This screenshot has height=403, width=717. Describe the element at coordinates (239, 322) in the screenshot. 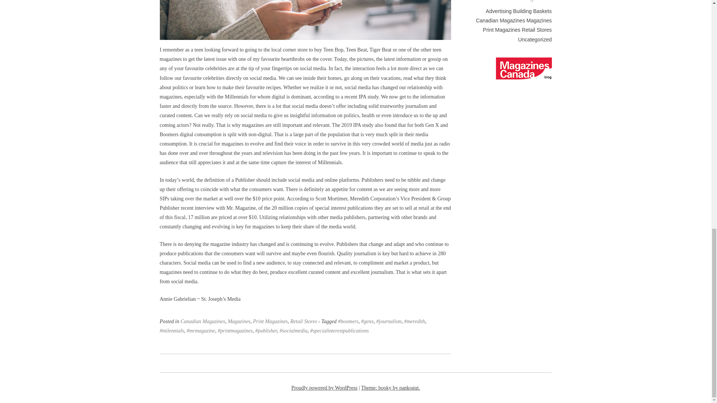

I see `Magazines` at that location.